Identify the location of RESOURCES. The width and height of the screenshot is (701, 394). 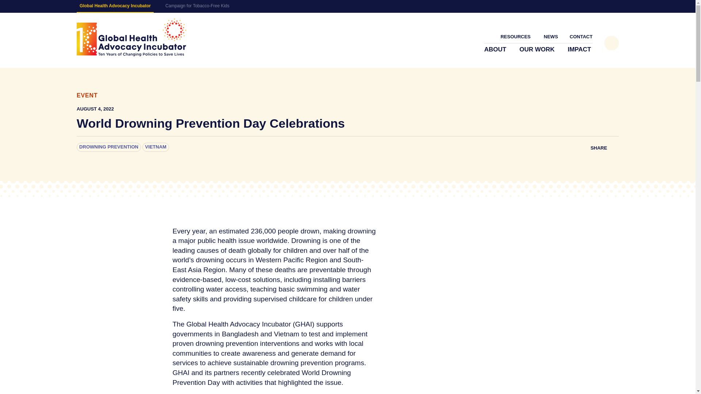
(516, 36).